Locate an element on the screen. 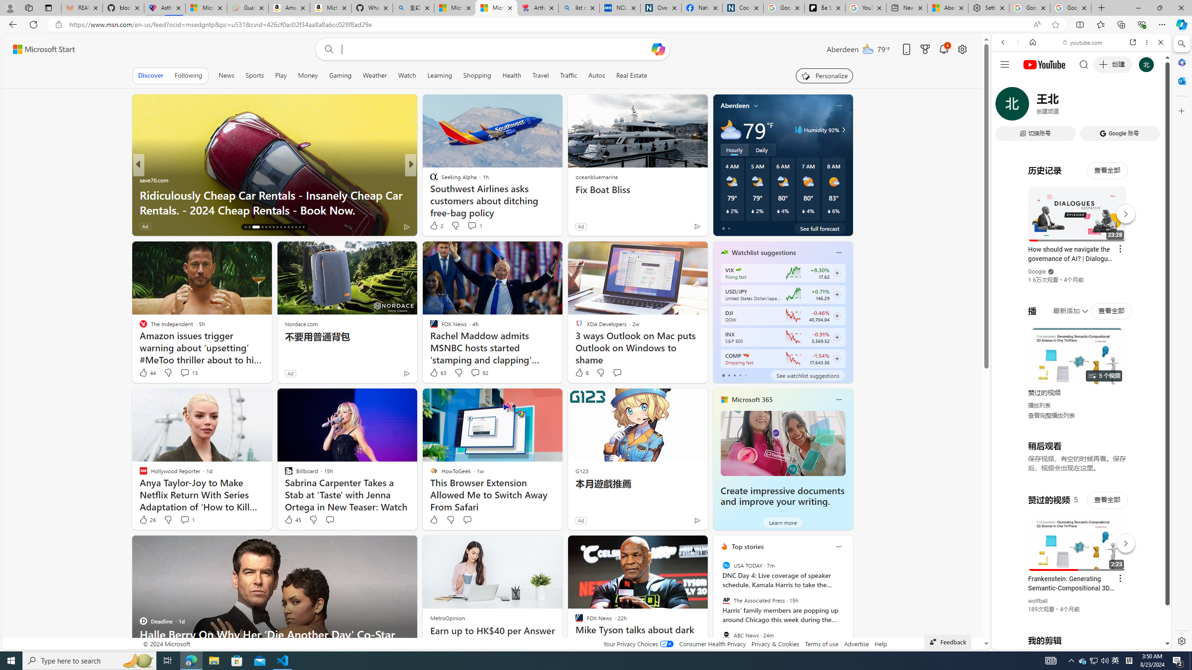 The image size is (1192, 670). Learning is located at coordinates (439, 75).